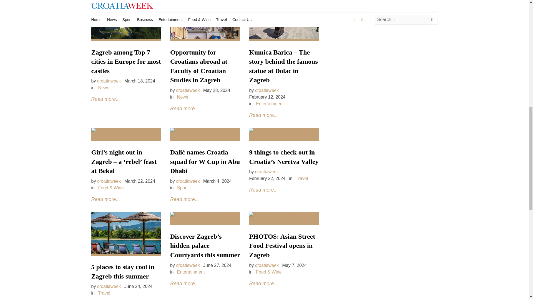  What do you see at coordinates (188, 90) in the screenshot?
I see `croatiaweek` at bounding box center [188, 90].